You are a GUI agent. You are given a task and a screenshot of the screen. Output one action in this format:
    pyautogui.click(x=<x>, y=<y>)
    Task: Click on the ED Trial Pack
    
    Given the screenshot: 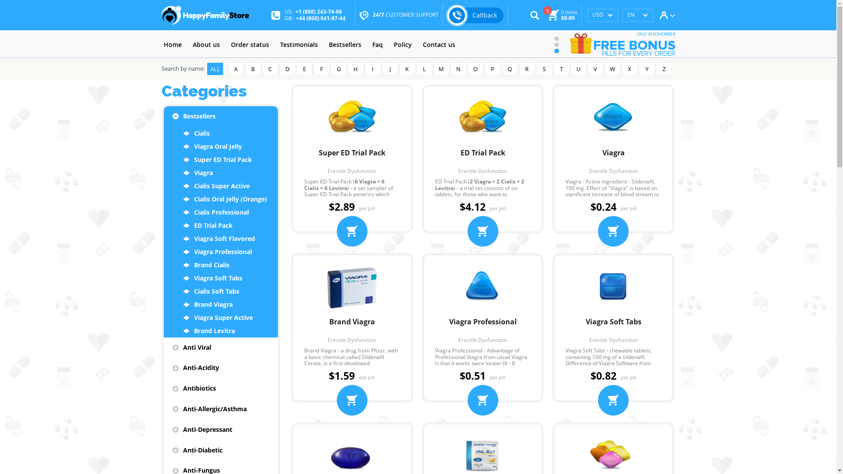 What is the action you would take?
    pyautogui.click(x=220, y=226)
    